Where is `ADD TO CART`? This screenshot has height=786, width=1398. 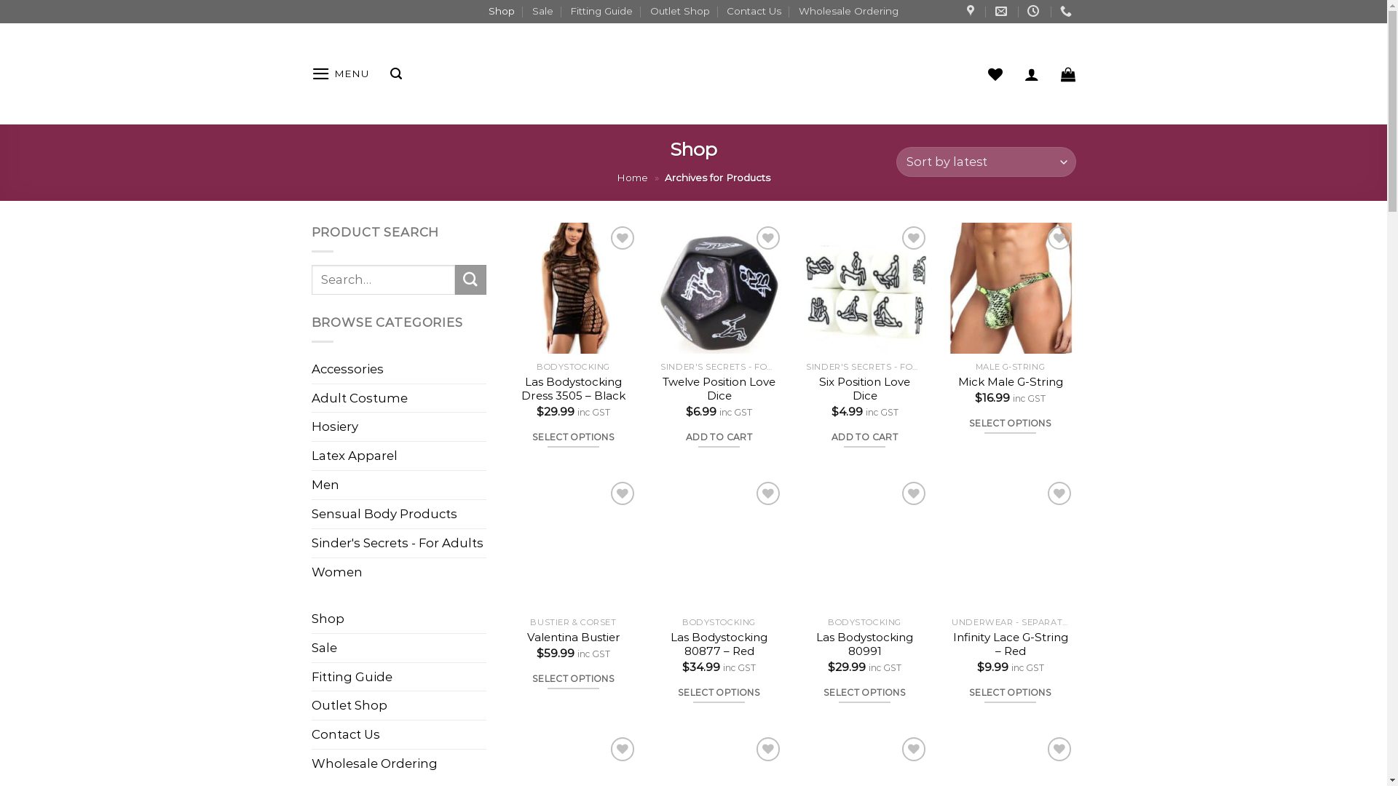 ADD TO CART is located at coordinates (719, 437).